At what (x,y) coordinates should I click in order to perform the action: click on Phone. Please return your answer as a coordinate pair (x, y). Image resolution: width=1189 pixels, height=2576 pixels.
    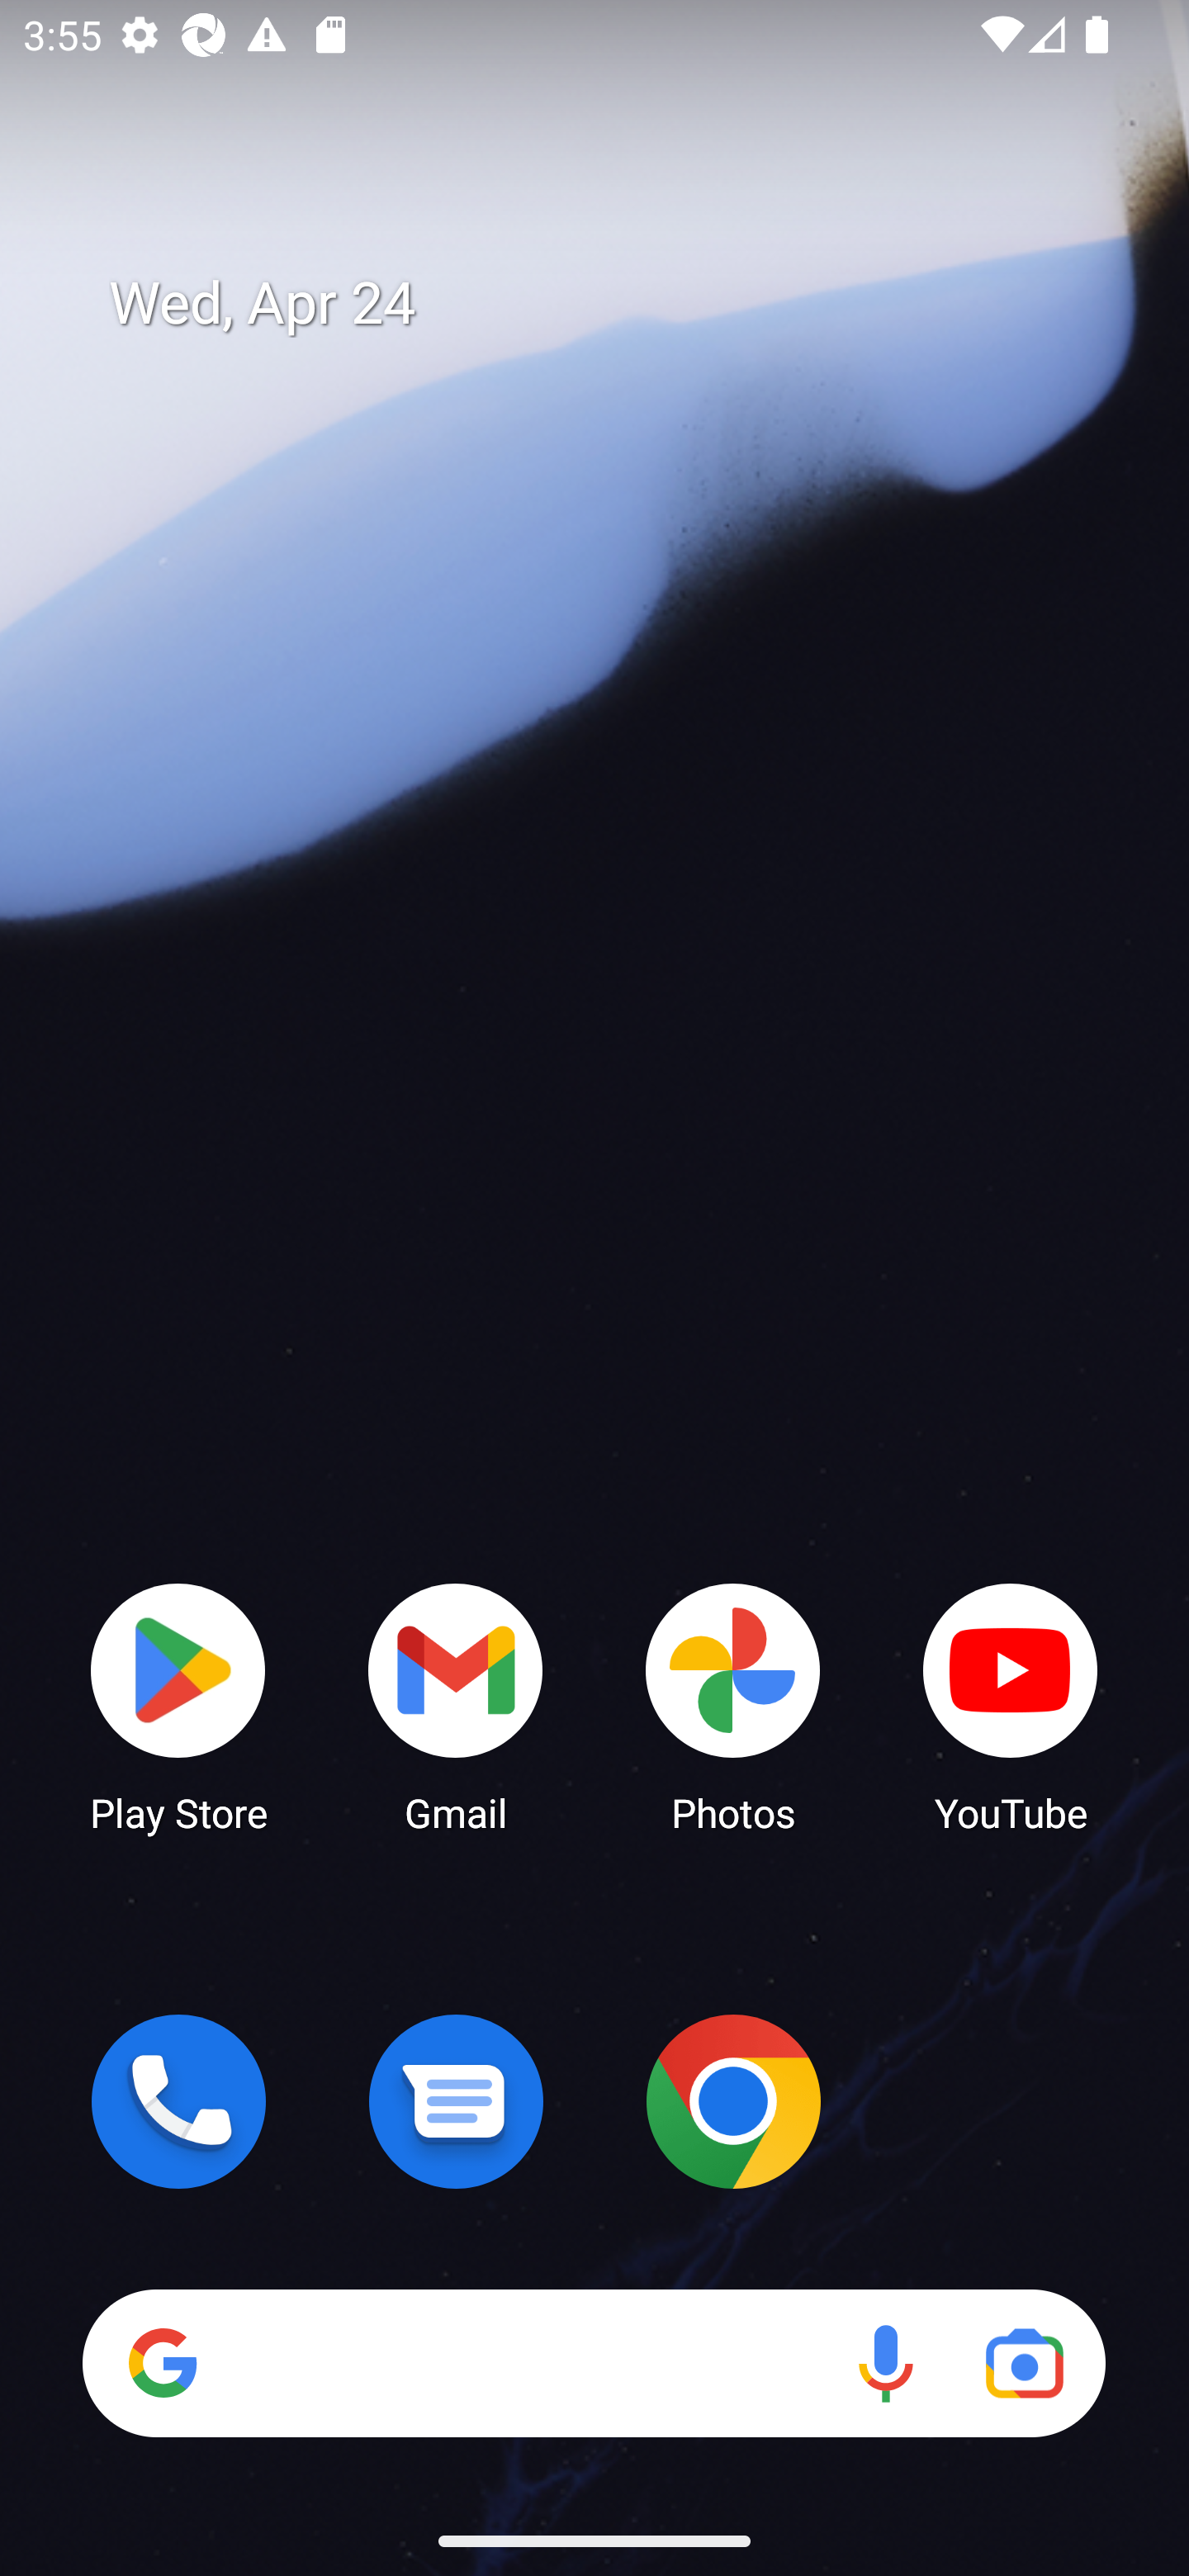
    Looking at the image, I should click on (178, 2101).